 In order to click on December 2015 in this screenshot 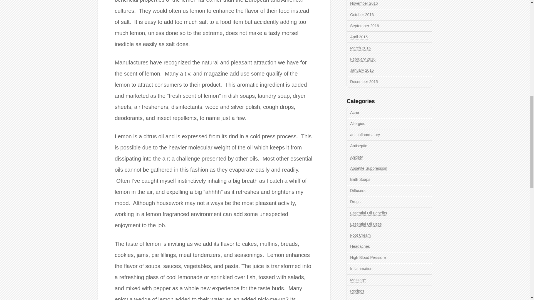, I will do `click(364, 82)`.